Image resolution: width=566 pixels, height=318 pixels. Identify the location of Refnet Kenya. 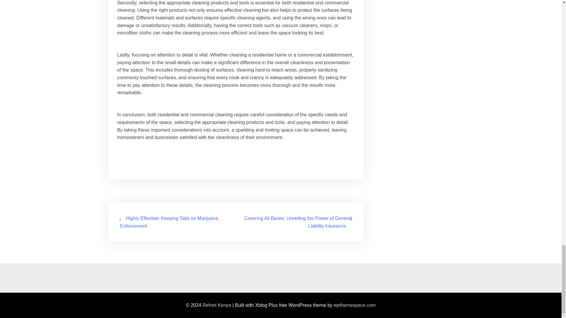
(217, 305).